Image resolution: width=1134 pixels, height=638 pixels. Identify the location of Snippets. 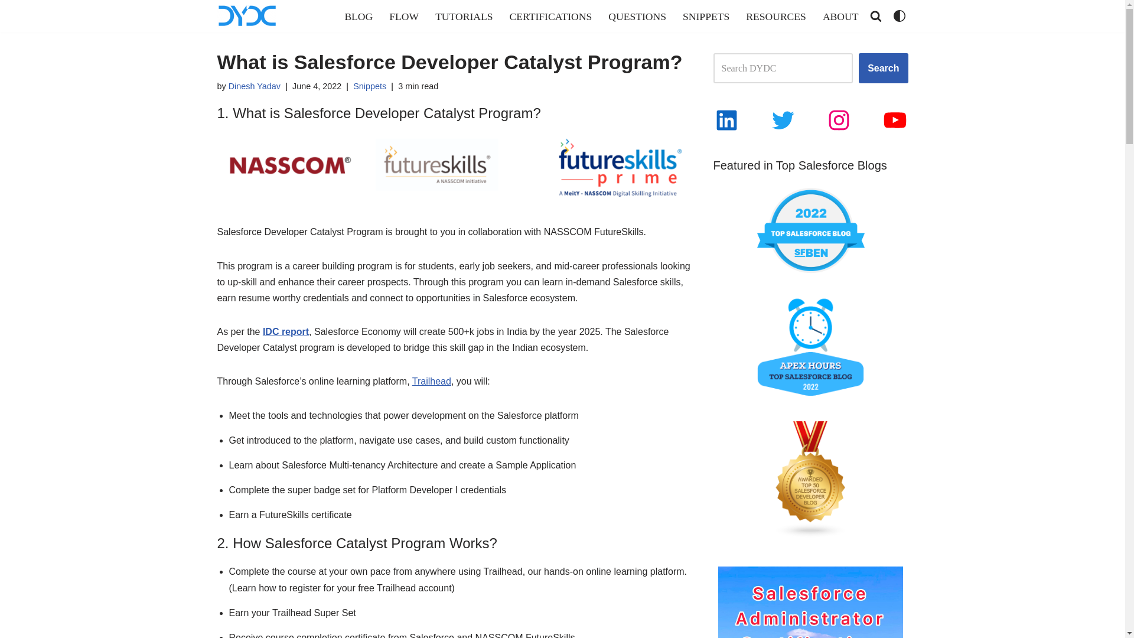
(370, 86).